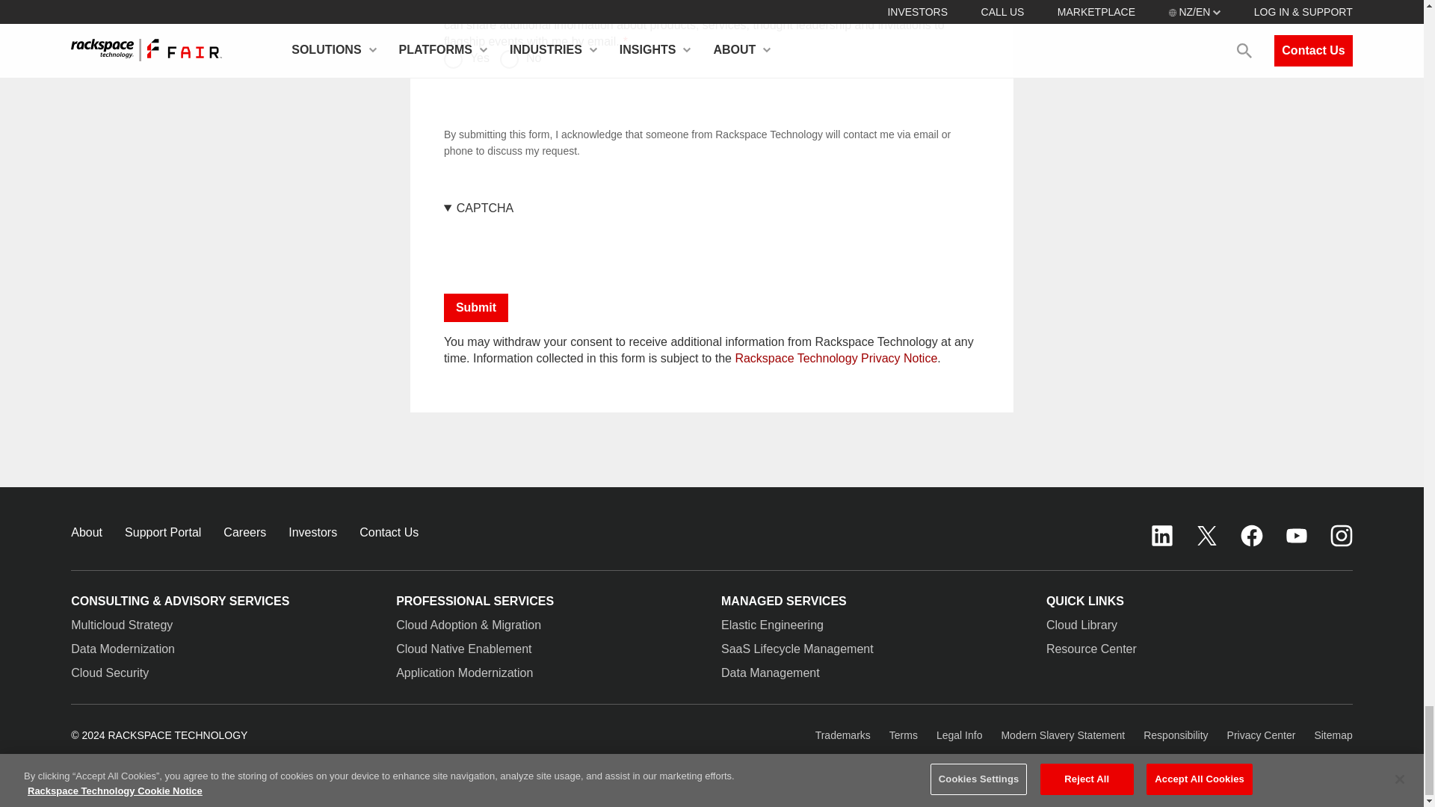 This screenshot has width=1435, height=807. Describe the element at coordinates (475, 308) in the screenshot. I see `Submit` at that location.